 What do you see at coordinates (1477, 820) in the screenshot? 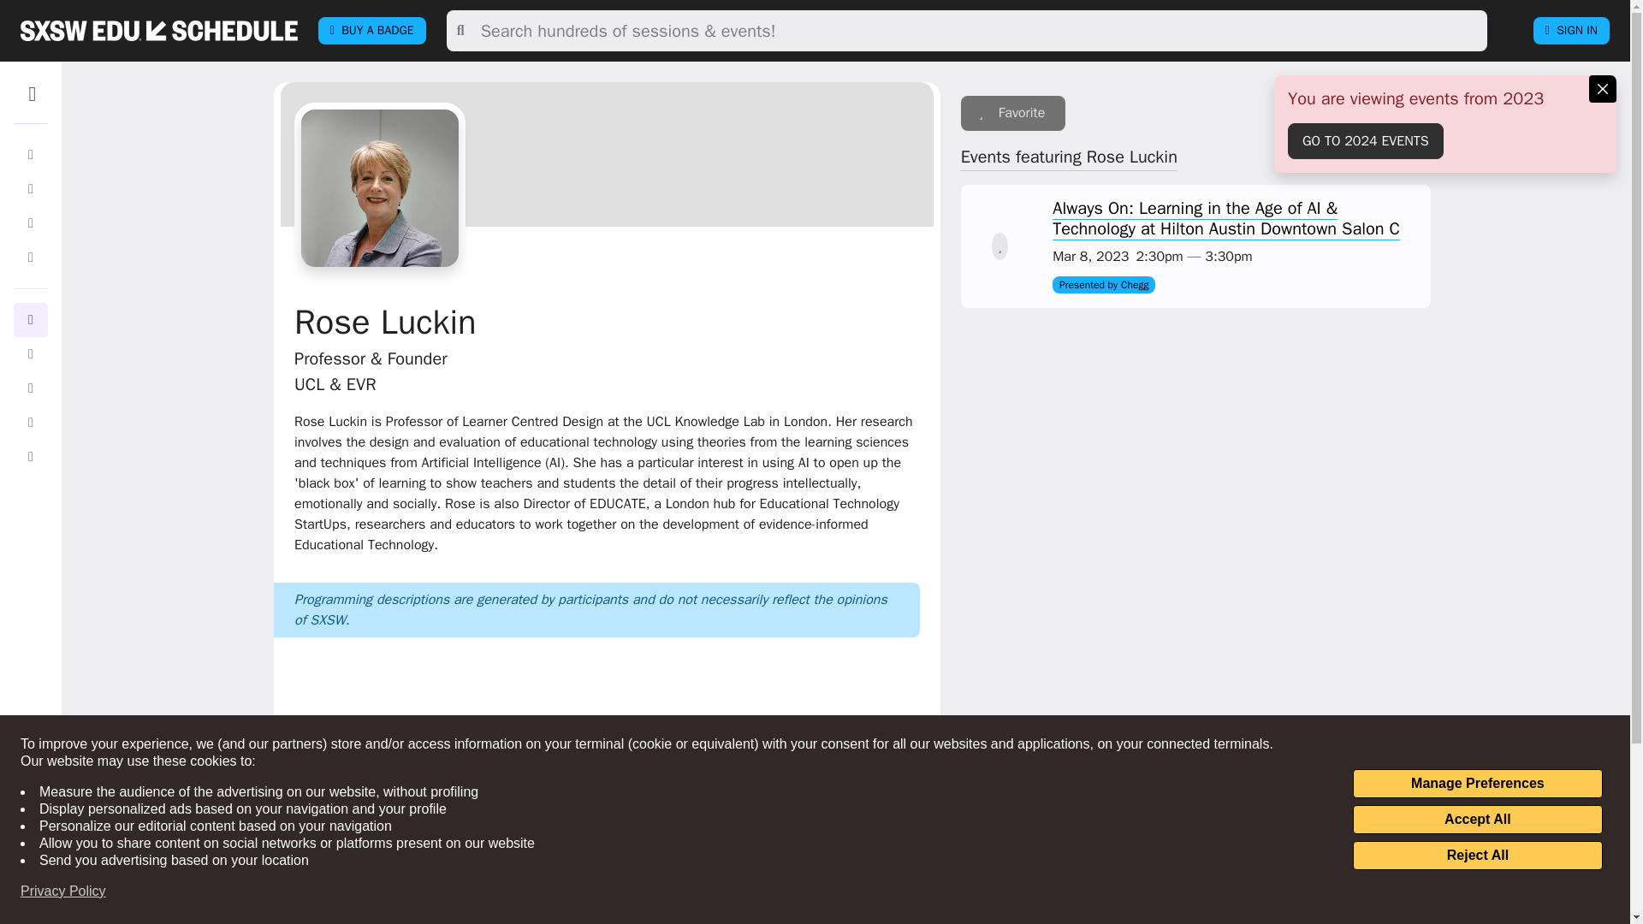
I see `Accept All` at bounding box center [1477, 820].